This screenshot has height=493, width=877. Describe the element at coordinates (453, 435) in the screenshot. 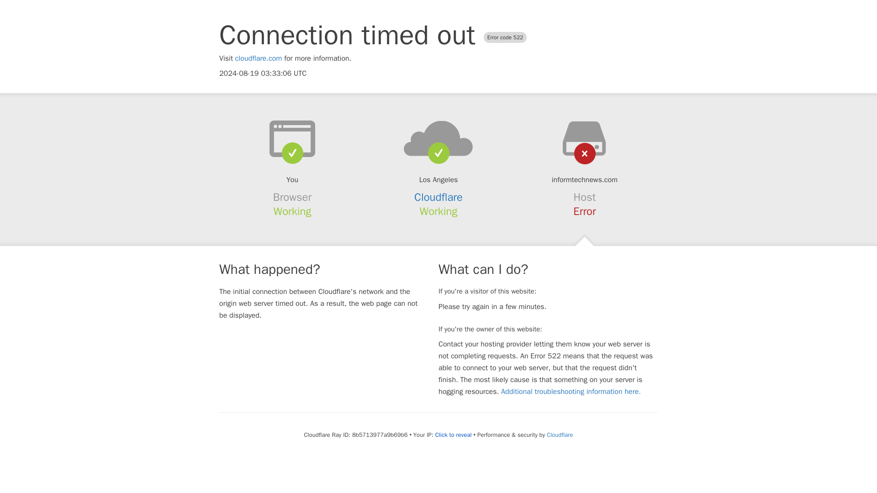

I see `Click to reveal` at that location.